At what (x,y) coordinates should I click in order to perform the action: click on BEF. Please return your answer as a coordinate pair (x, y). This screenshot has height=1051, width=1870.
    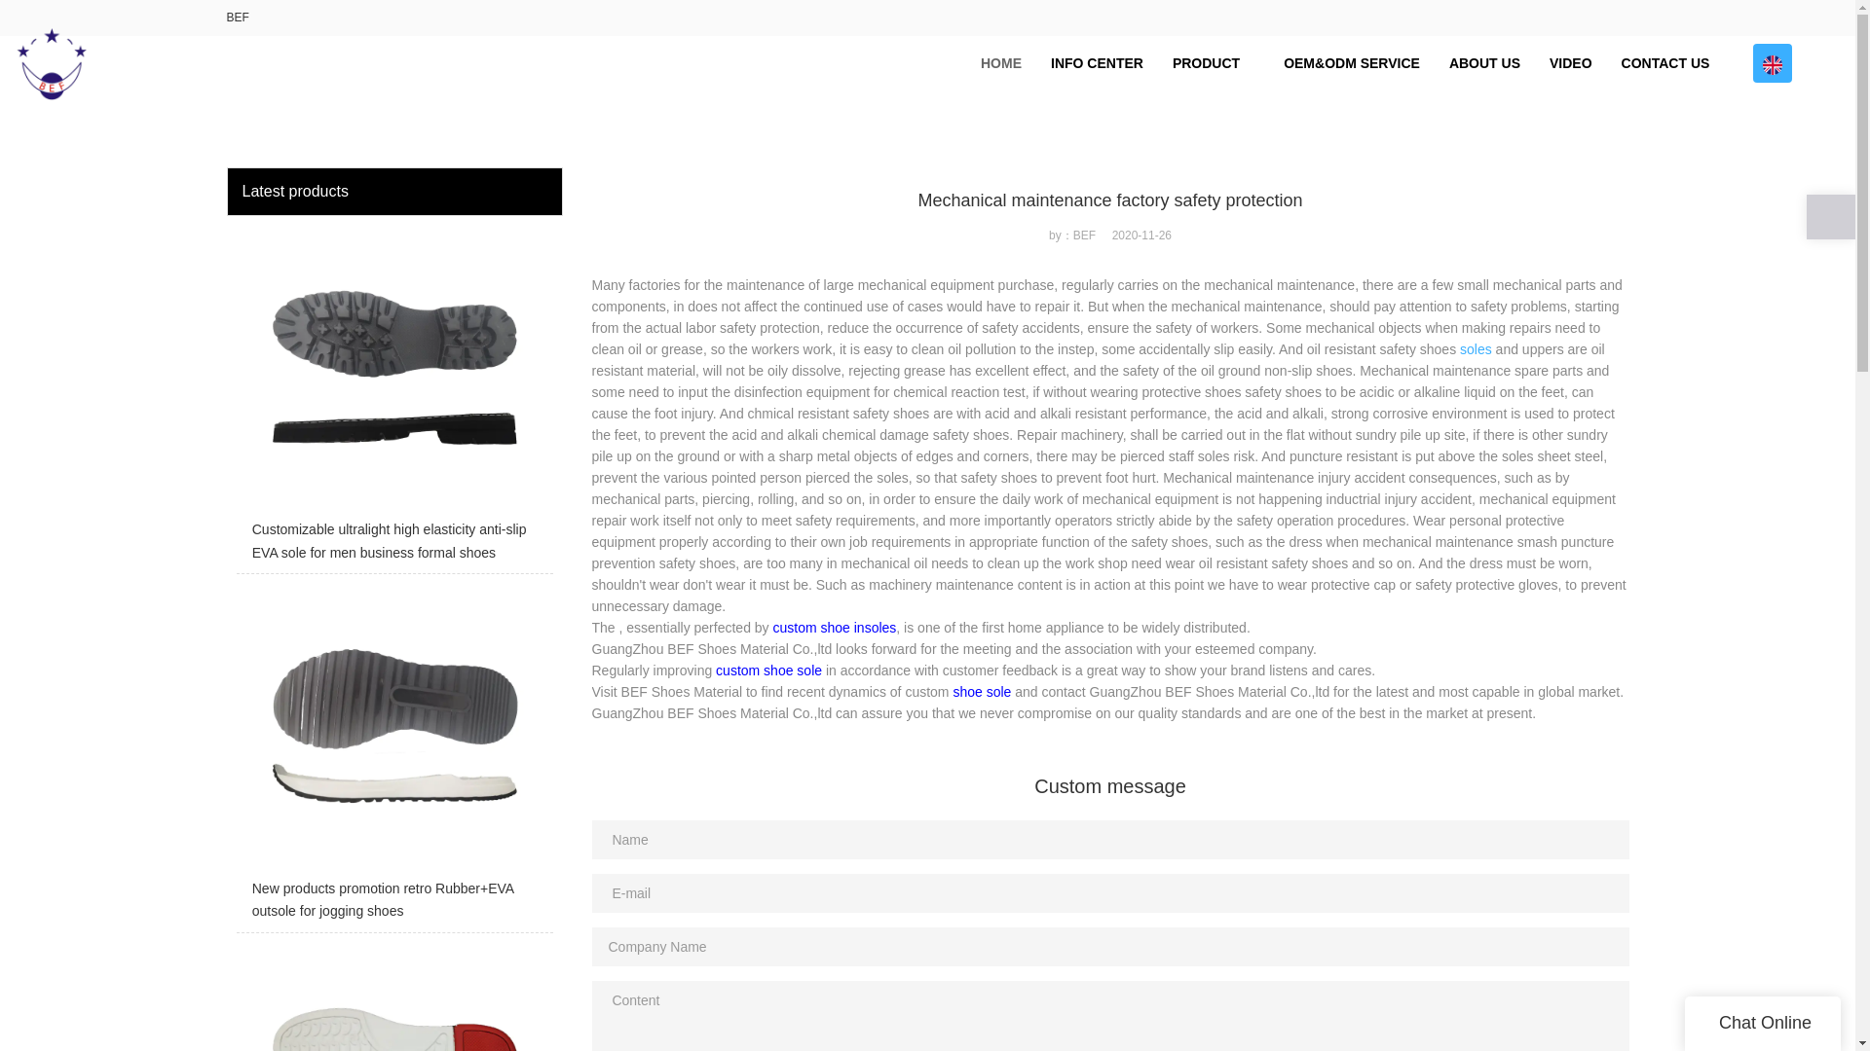
    Looking at the image, I should click on (238, 17).